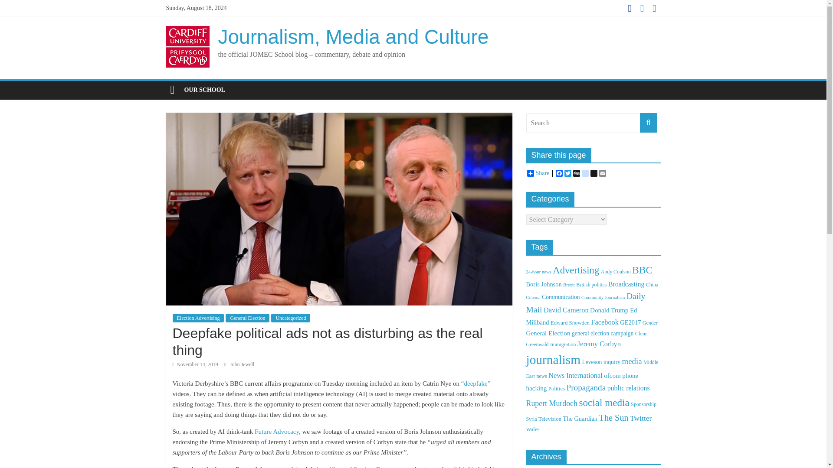  Describe the element at coordinates (198, 318) in the screenshot. I see `Election Advertising` at that location.